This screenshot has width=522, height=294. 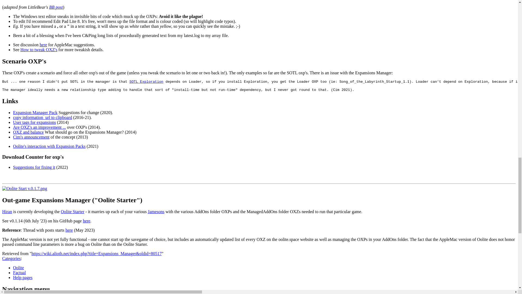 I want to click on How to tweak OXZ's, so click(x=39, y=50).